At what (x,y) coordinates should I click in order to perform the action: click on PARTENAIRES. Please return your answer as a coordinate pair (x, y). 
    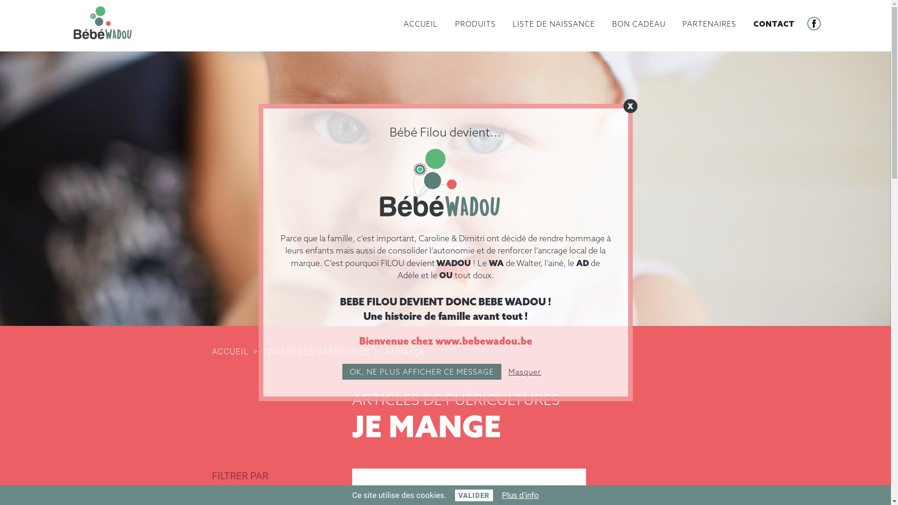
    Looking at the image, I should click on (709, 24).